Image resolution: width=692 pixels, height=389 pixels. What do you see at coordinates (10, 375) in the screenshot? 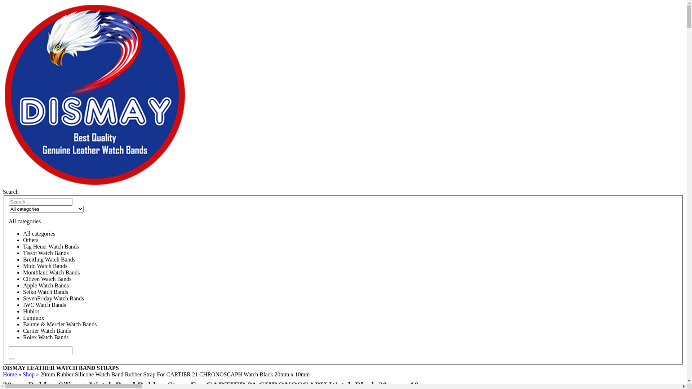
I see `Home` at bounding box center [10, 375].